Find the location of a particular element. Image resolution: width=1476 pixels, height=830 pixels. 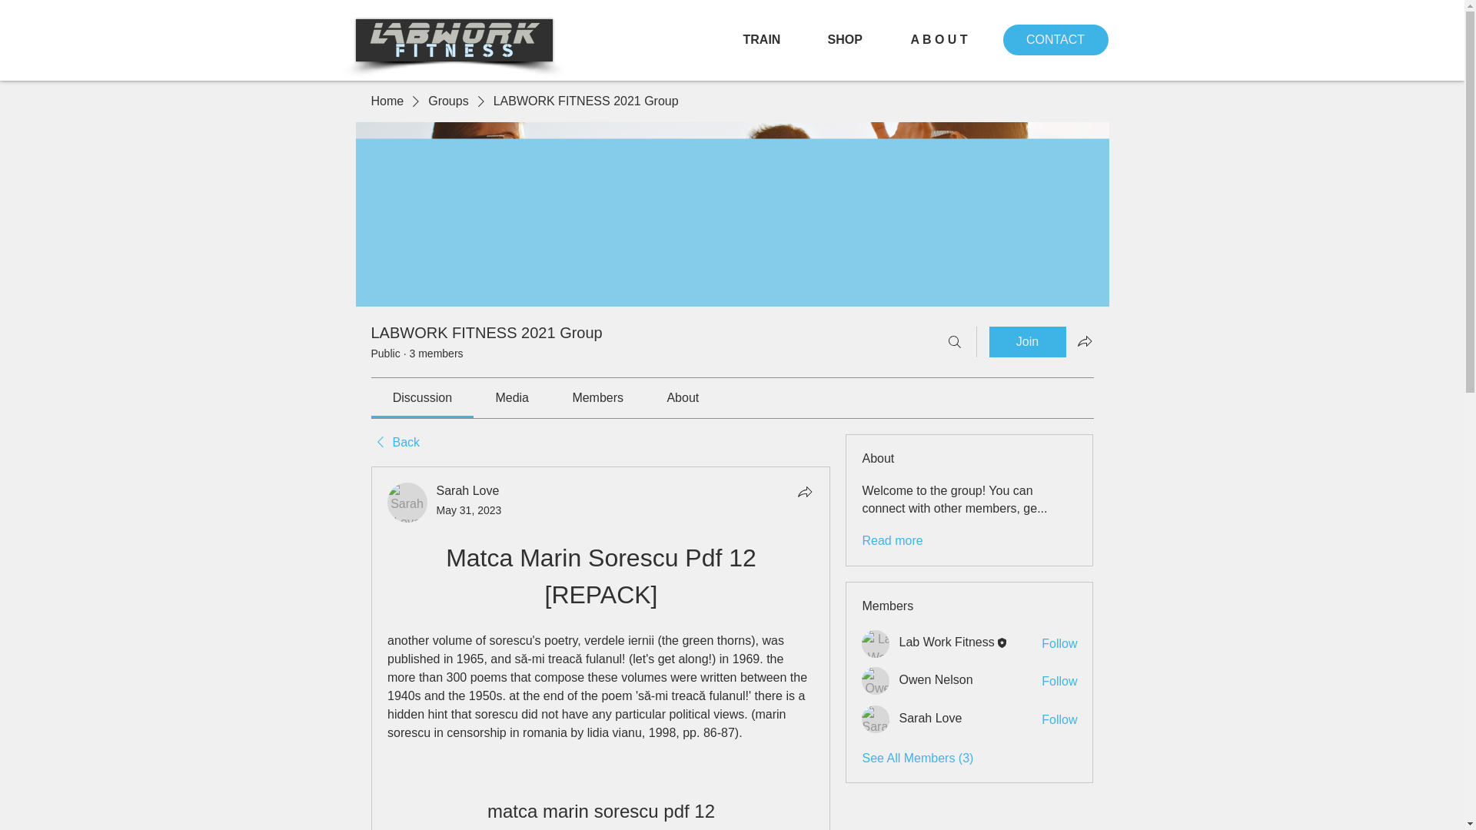

Home is located at coordinates (386, 101).